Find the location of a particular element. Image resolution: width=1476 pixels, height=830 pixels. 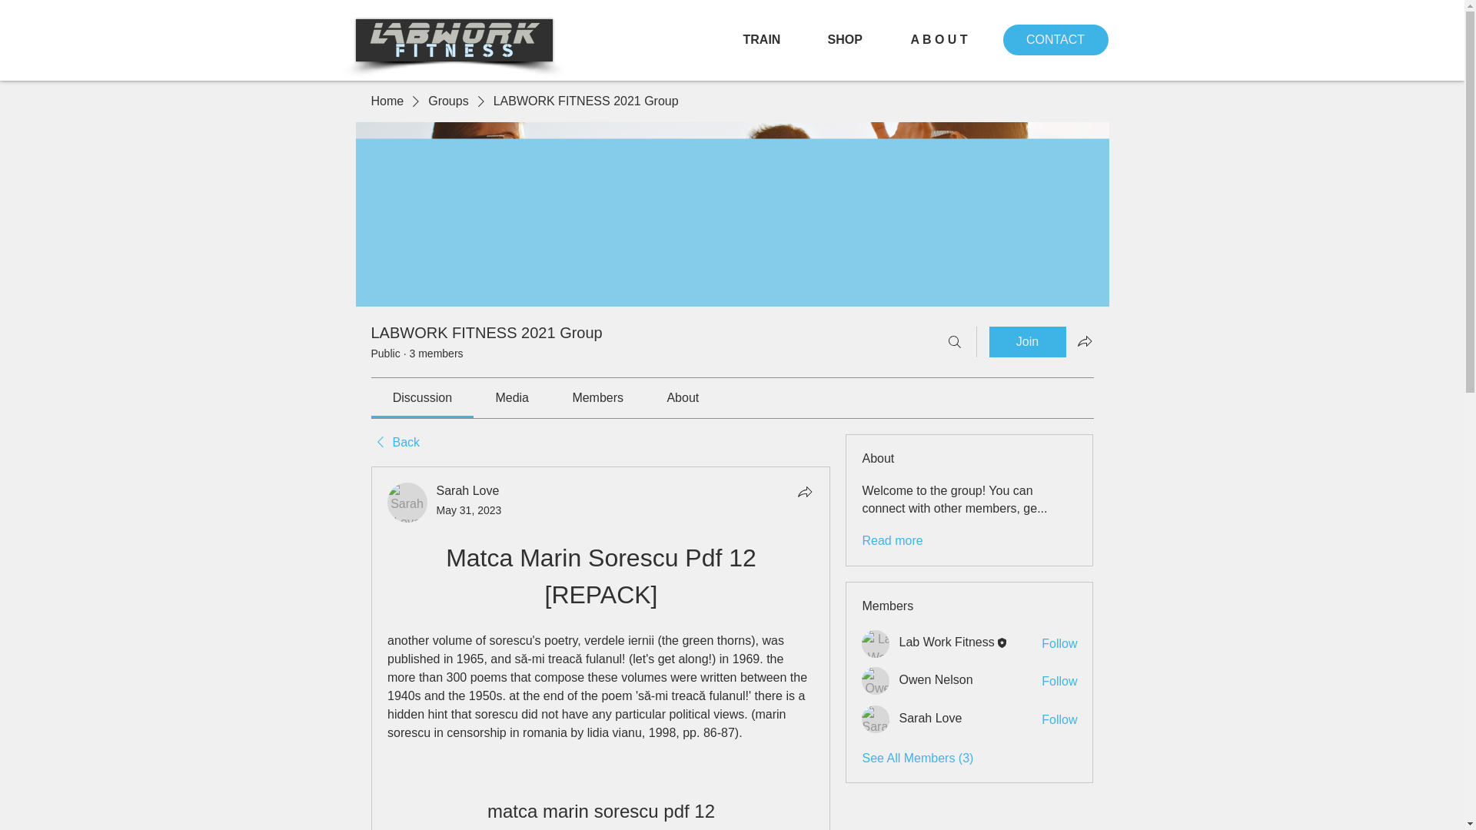

Home is located at coordinates (386, 101).